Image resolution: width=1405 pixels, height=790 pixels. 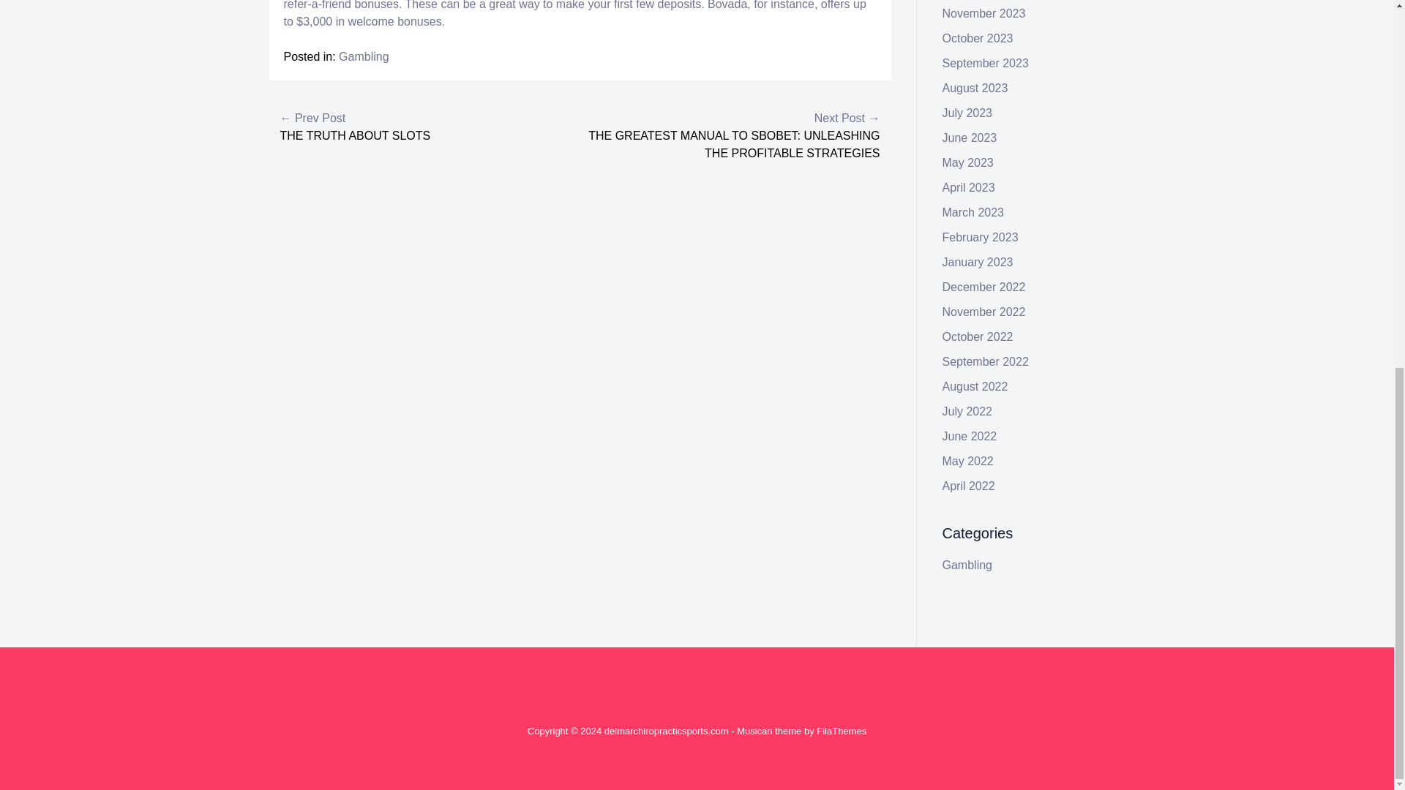 What do you see at coordinates (967, 162) in the screenshot?
I see `May 2023` at bounding box center [967, 162].